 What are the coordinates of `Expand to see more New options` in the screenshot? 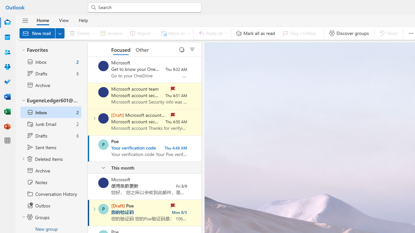 It's located at (60, 33).